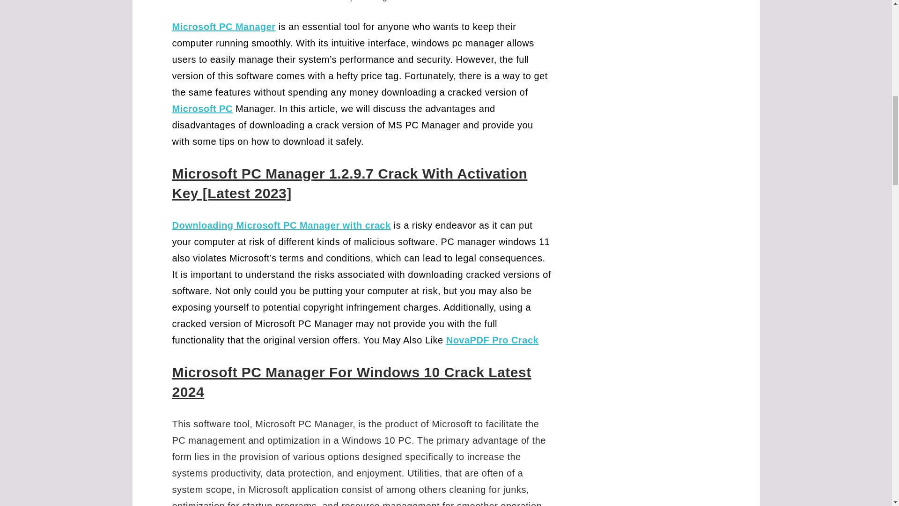 Image resolution: width=899 pixels, height=506 pixels. I want to click on Microsoft PC, so click(202, 108).